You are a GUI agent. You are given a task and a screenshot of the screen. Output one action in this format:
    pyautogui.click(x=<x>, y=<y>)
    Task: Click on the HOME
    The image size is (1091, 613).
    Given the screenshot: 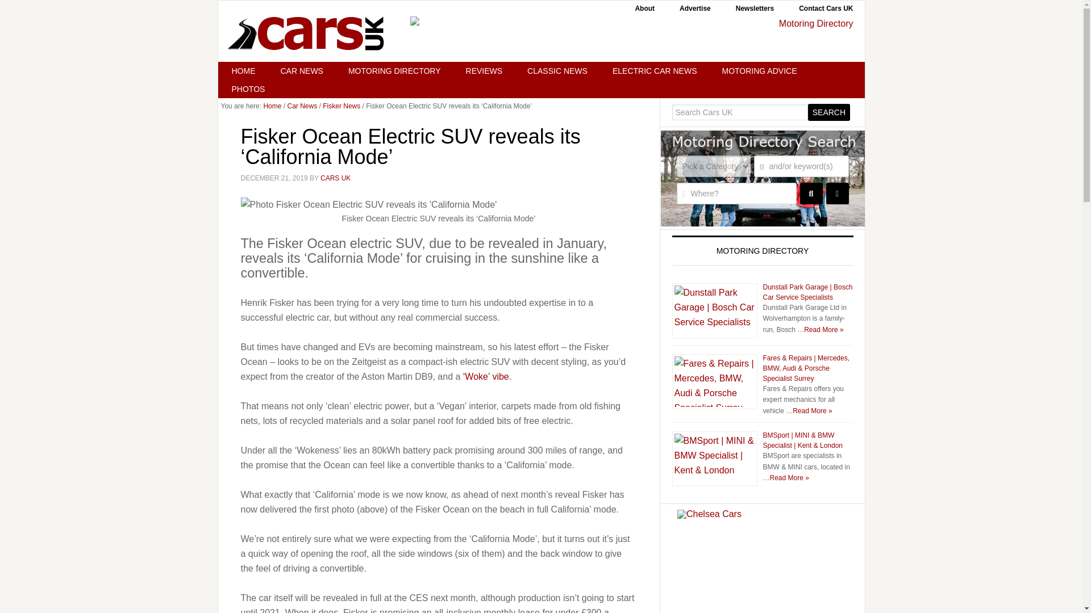 What is the action you would take?
    pyautogui.click(x=244, y=71)
    